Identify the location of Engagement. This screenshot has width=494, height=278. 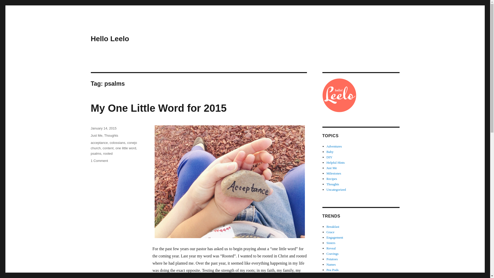
(335, 237).